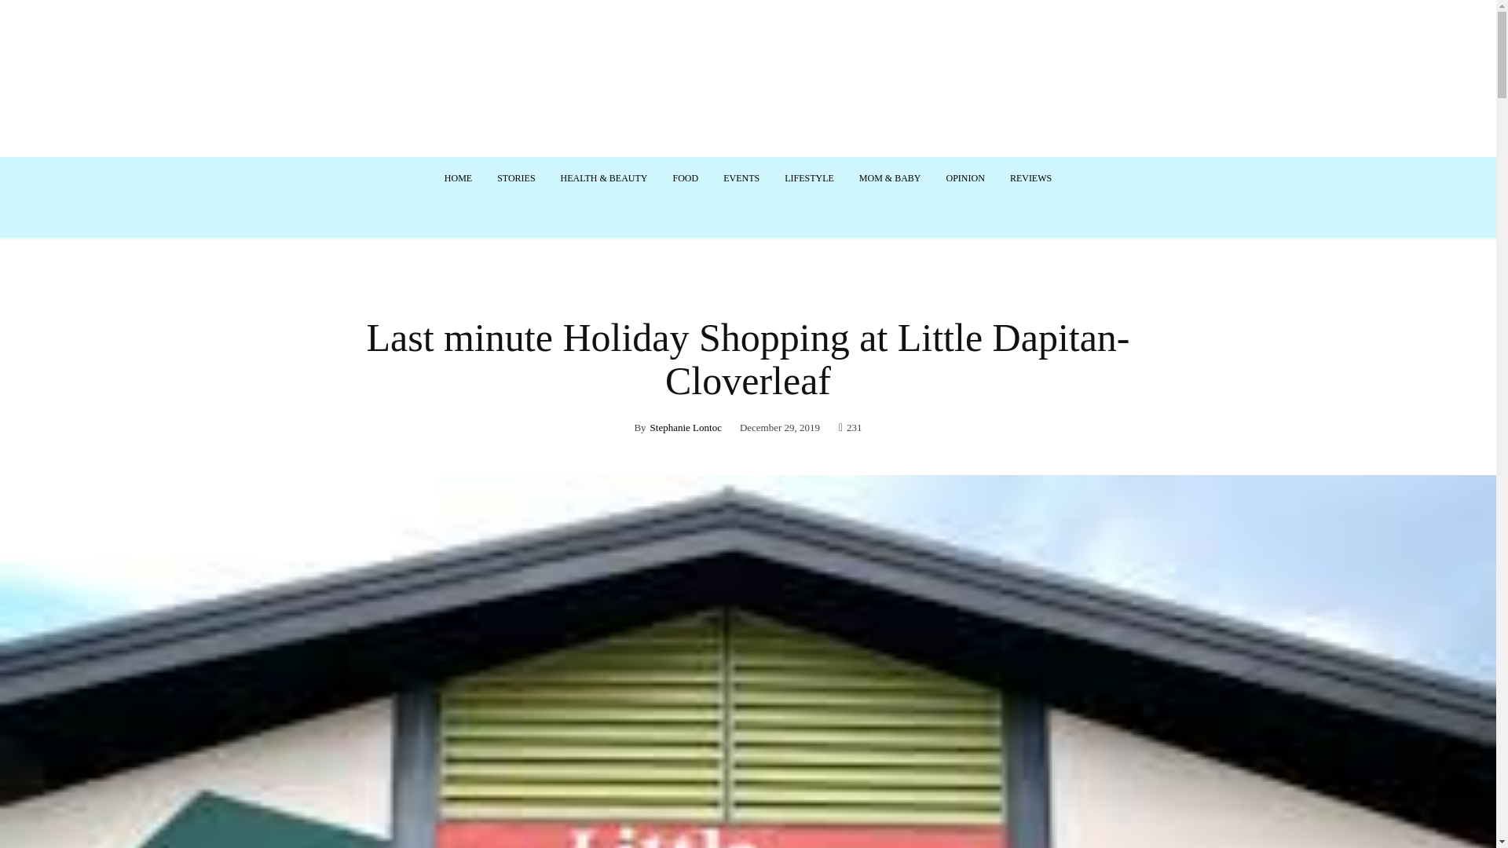 The image size is (1508, 848). I want to click on HOME, so click(457, 177).